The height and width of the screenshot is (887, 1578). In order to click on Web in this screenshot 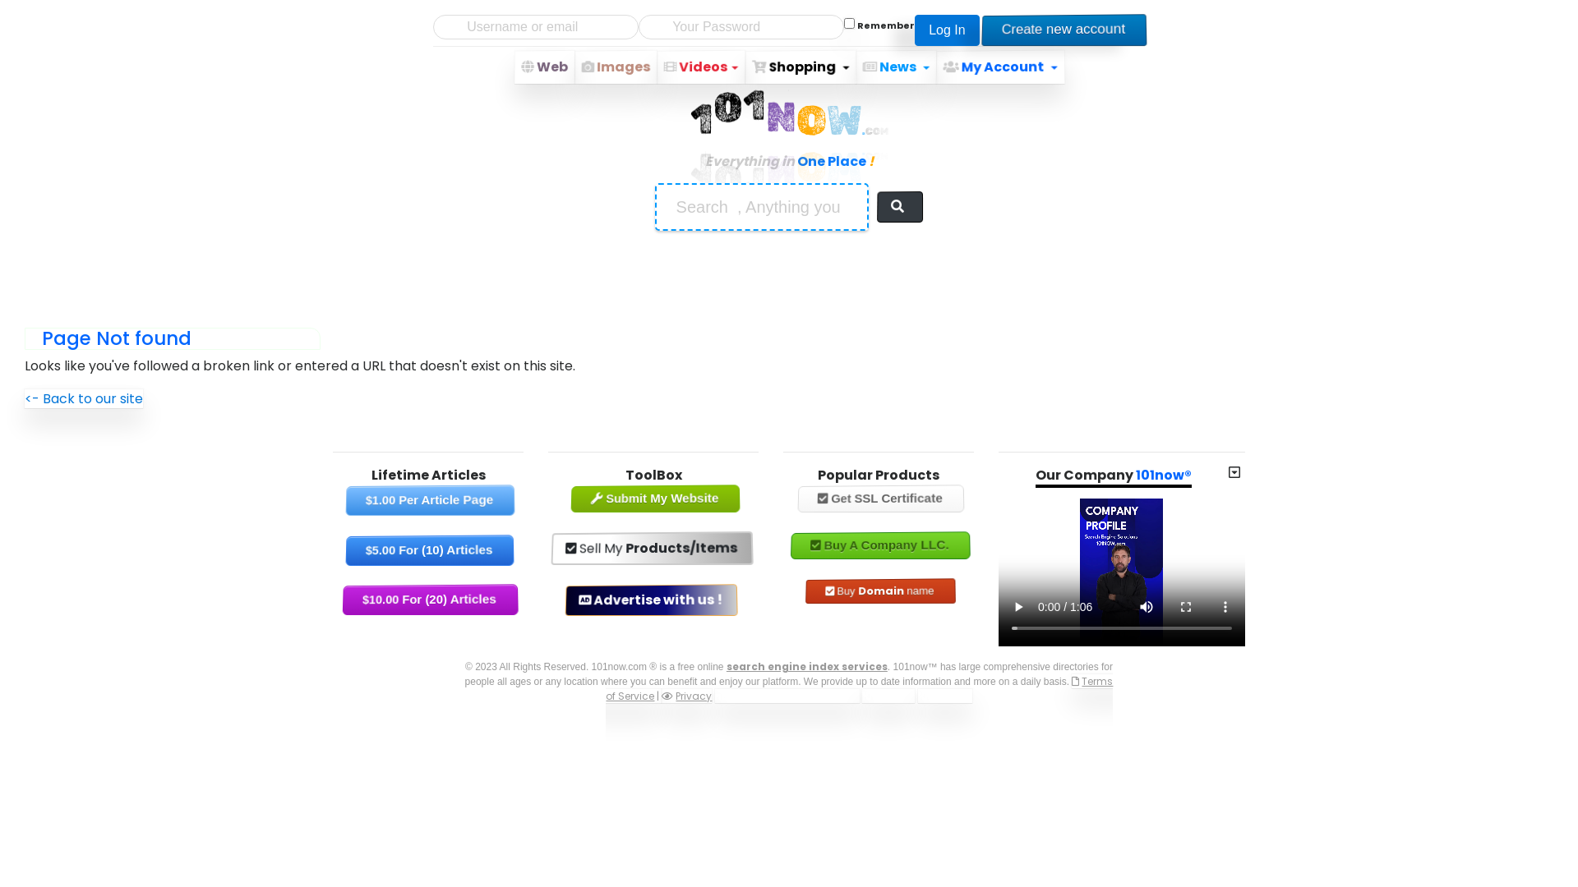, I will do `click(544, 67)`.